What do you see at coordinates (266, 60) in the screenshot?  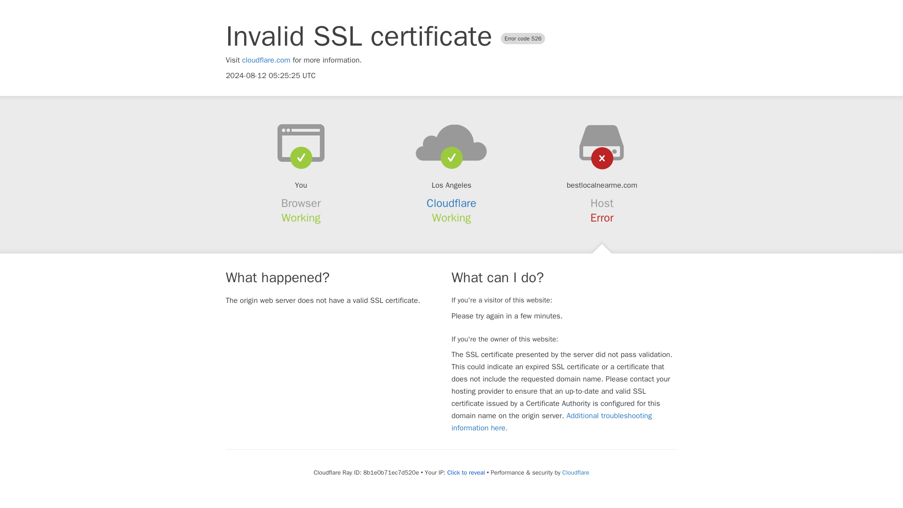 I see `cloudflare.com` at bounding box center [266, 60].